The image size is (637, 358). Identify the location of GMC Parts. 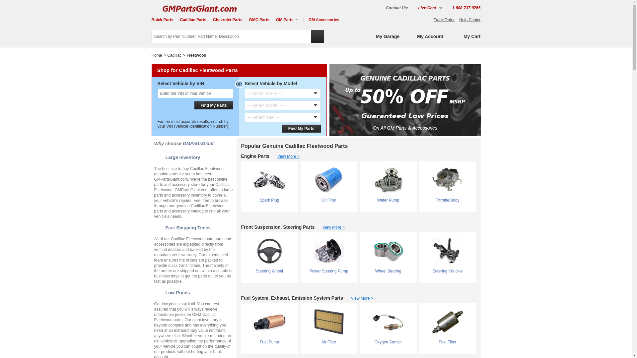
(259, 20).